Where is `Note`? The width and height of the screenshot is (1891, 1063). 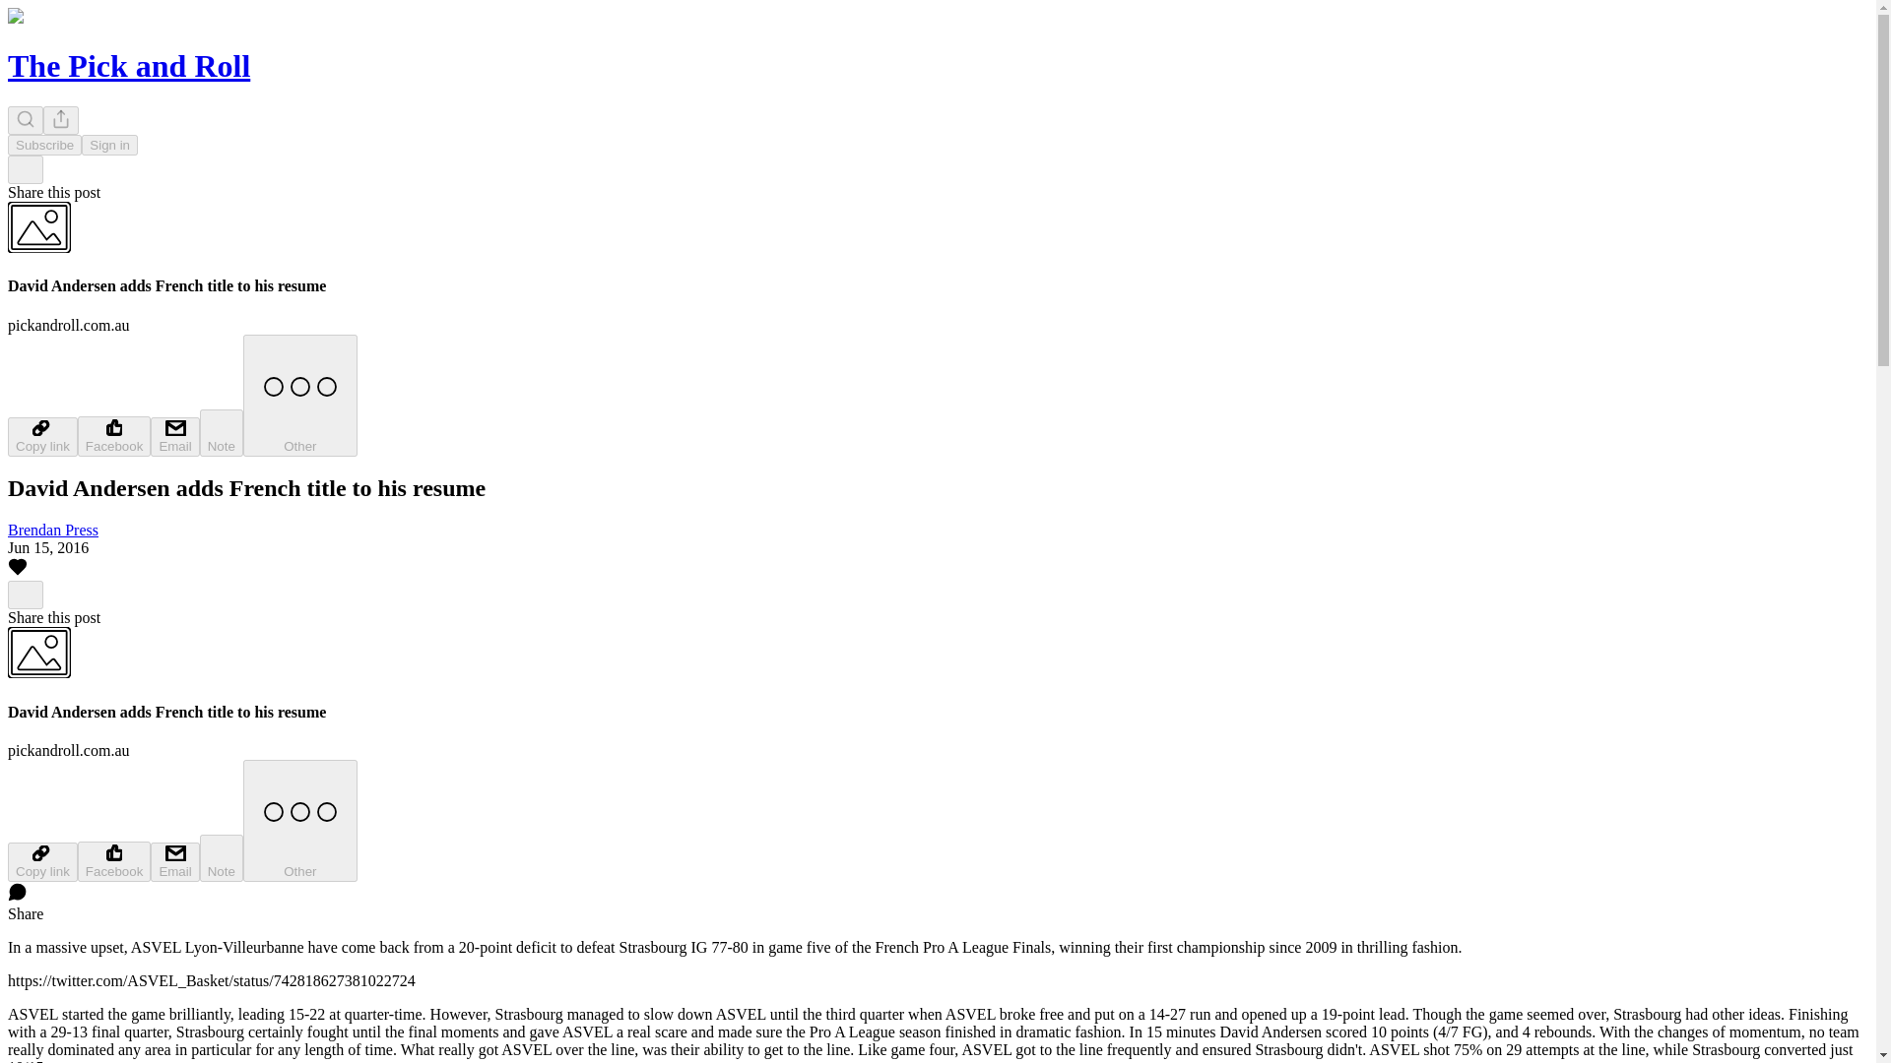 Note is located at coordinates (222, 858).